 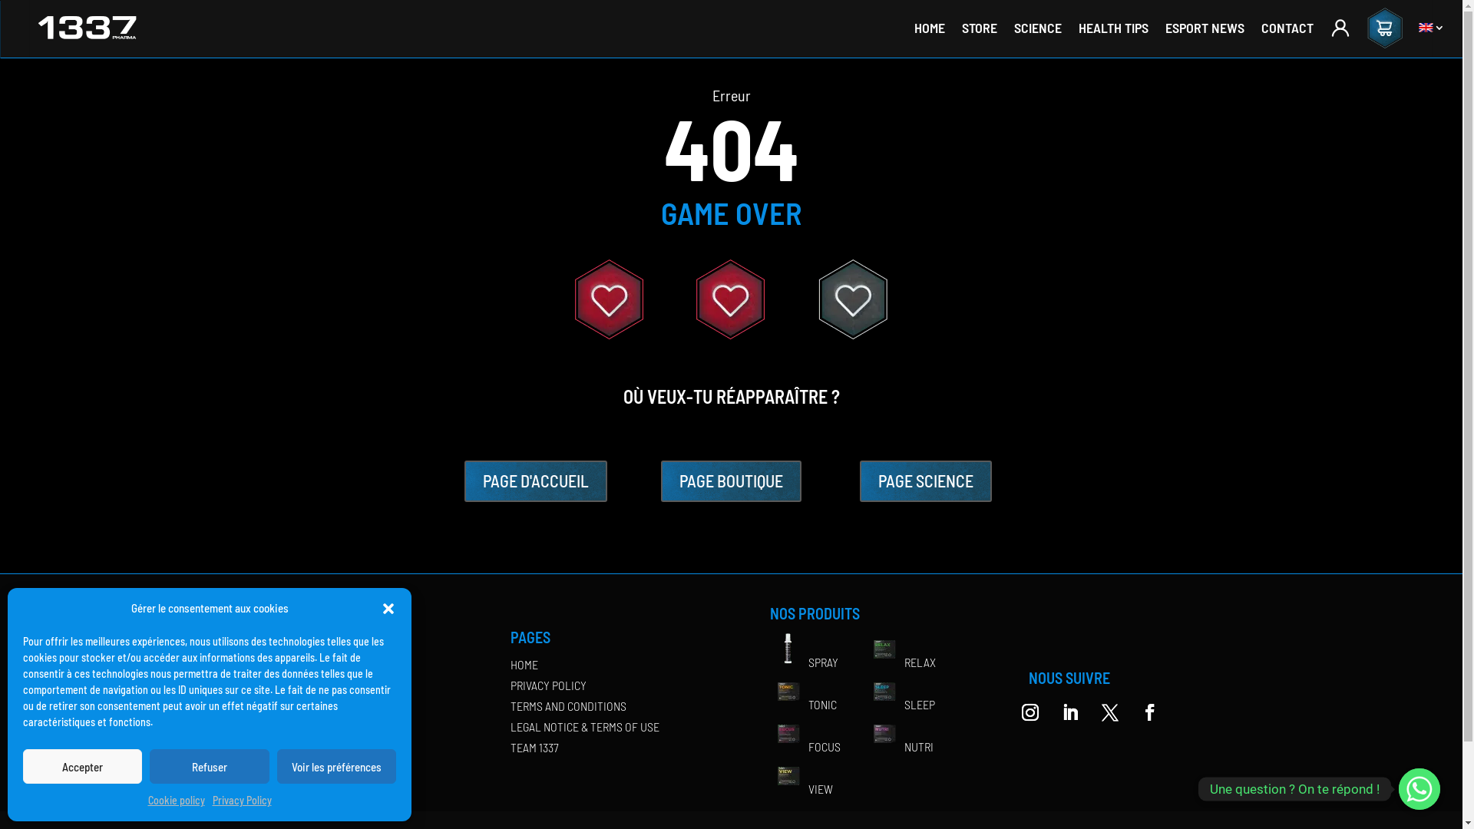 What do you see at coordinates (241, 801) in the screenshot?
I see `Privacy Policy` at bounding box center [241, 801].